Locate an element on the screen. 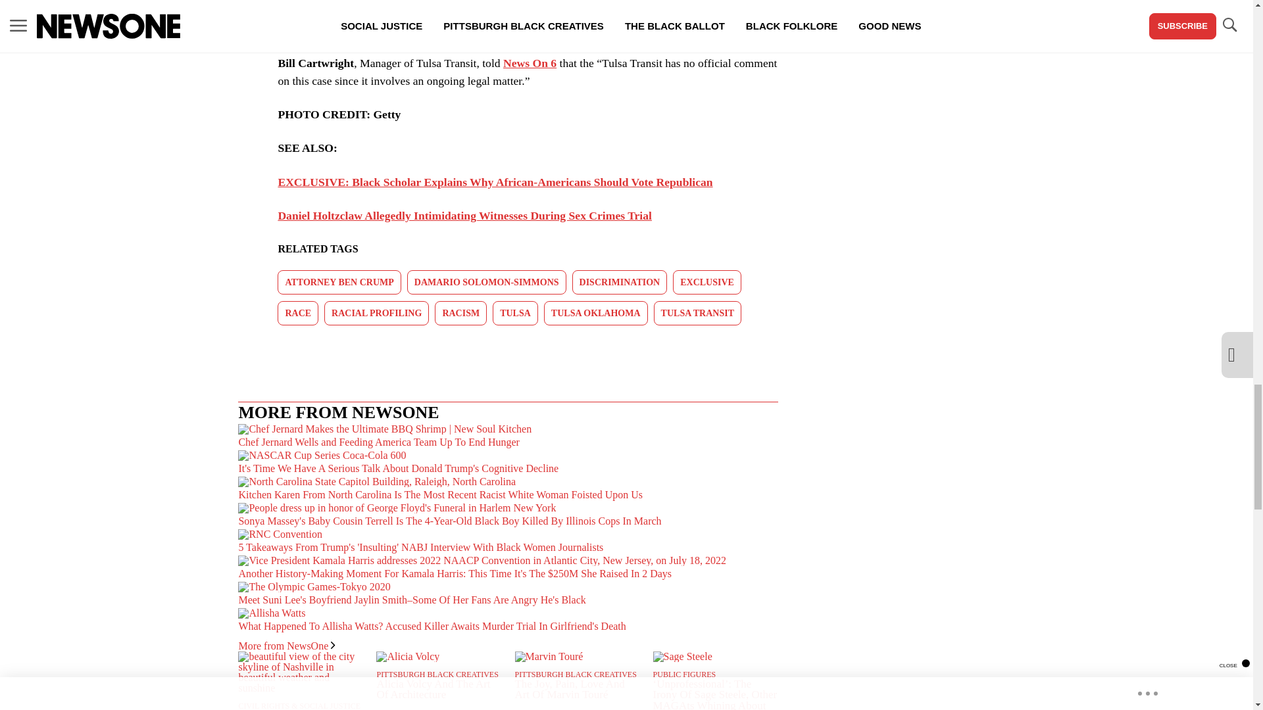 The image size is (1263, 710). TULSA OKLAHOMA is located at coordinates (596, 313).